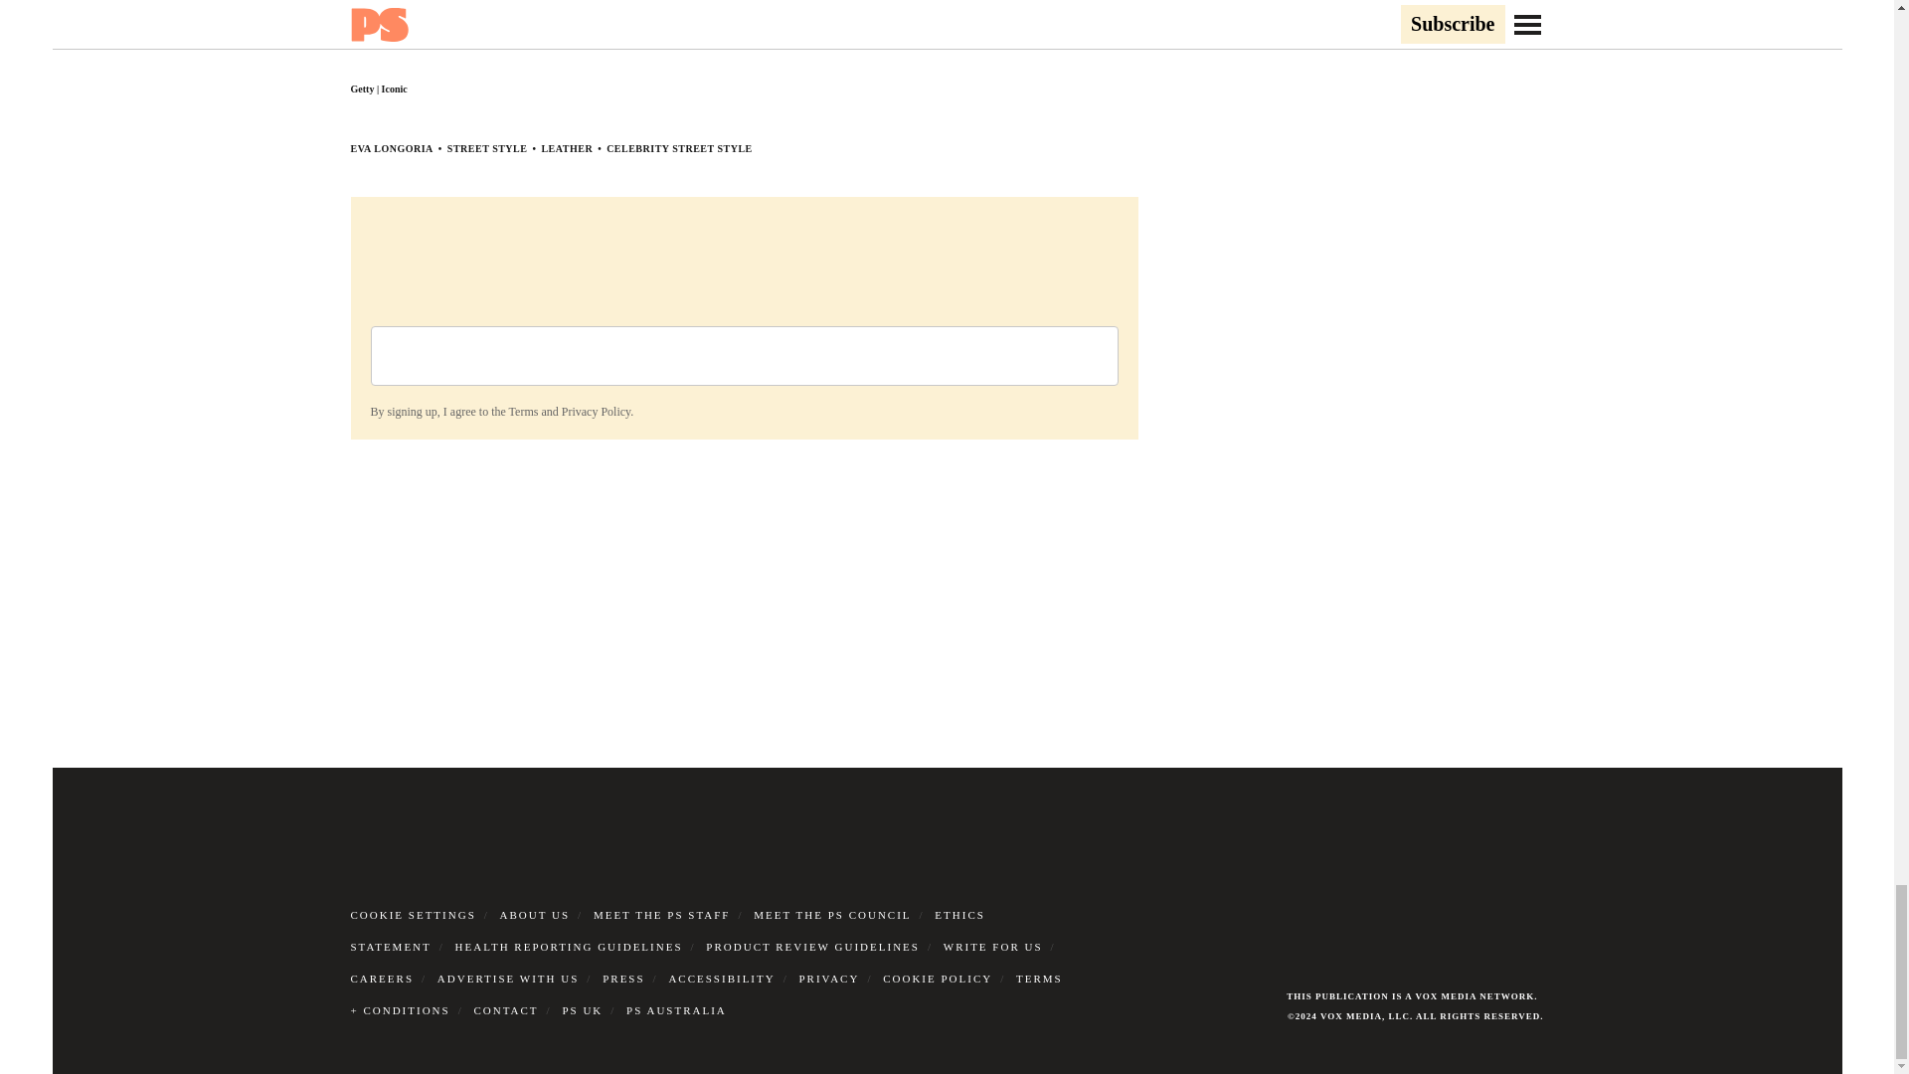 The height and width of the screenshot is (1074, 1909). What do you see at coordinates (382, 979) in the screenshot?
I see `CAREERS` at bounding box center [382, 979].